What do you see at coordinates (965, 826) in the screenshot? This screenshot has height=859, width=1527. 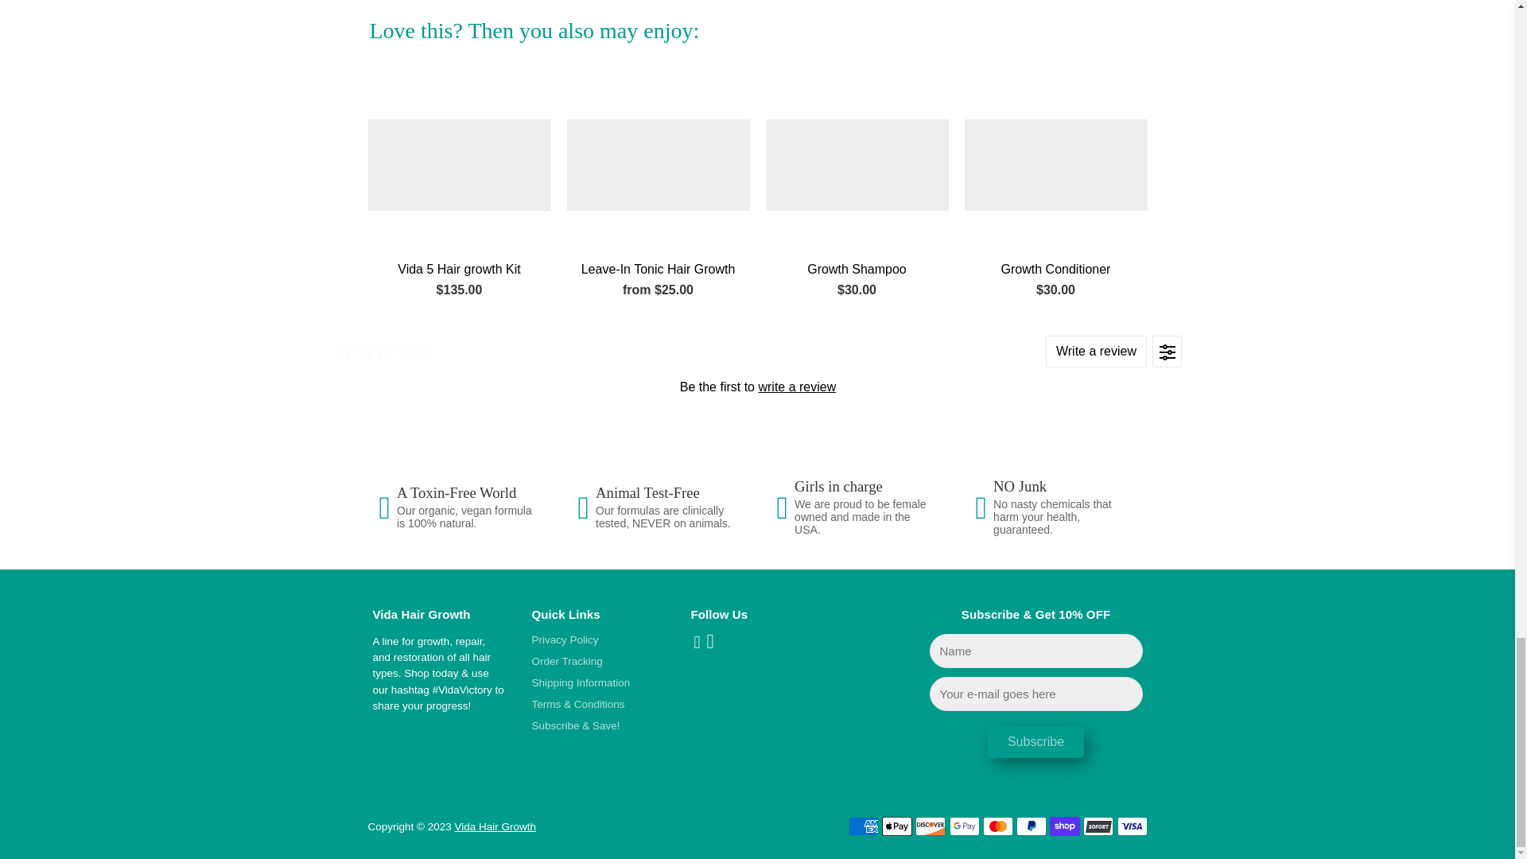 I see `Google Pay` at bounding box center [965, 826].